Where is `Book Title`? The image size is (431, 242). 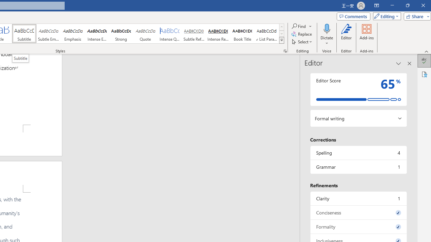
Book Title is located at coordinates (242, 34).